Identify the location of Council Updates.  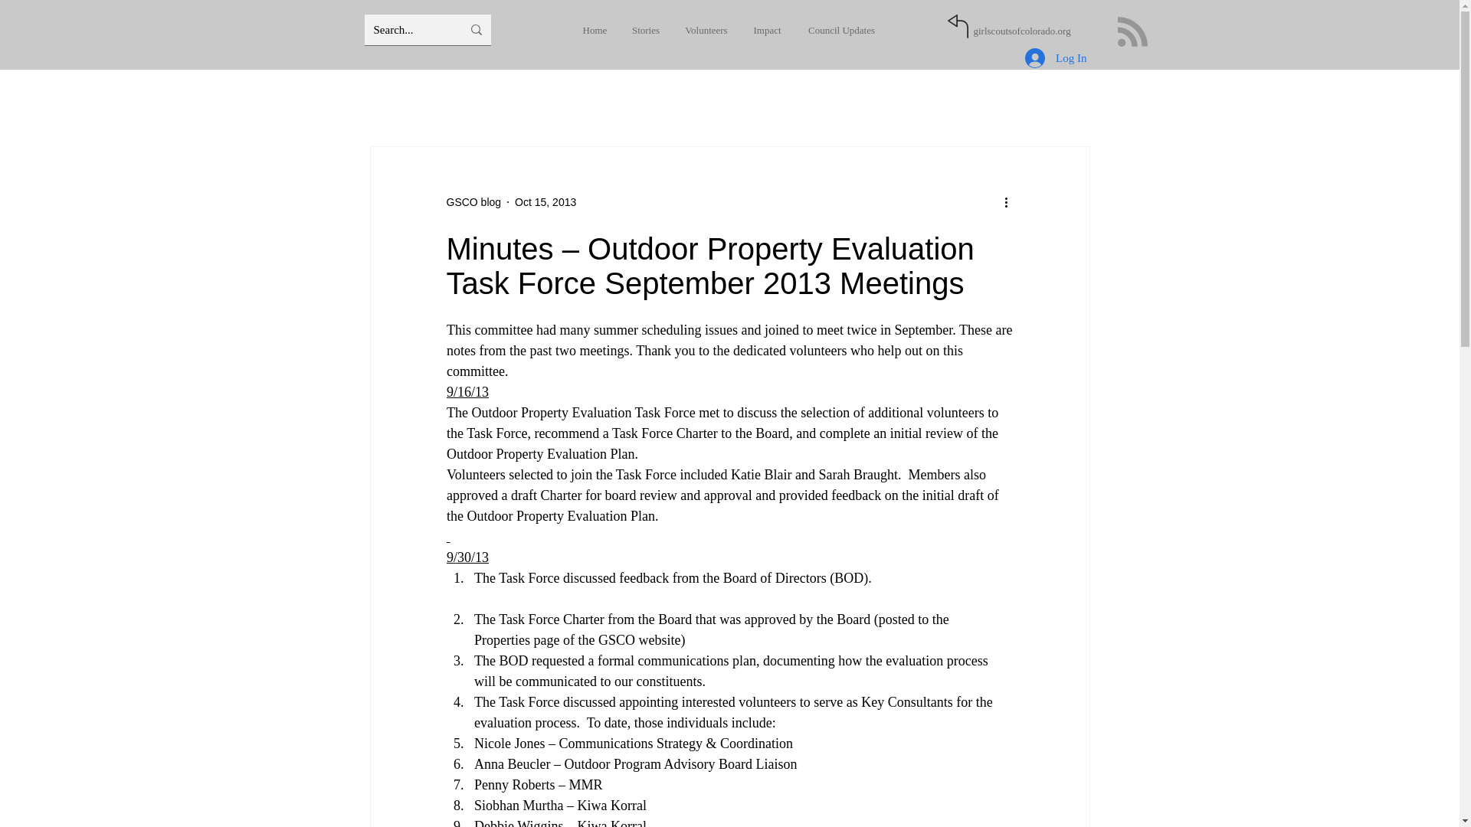
(837, 30).